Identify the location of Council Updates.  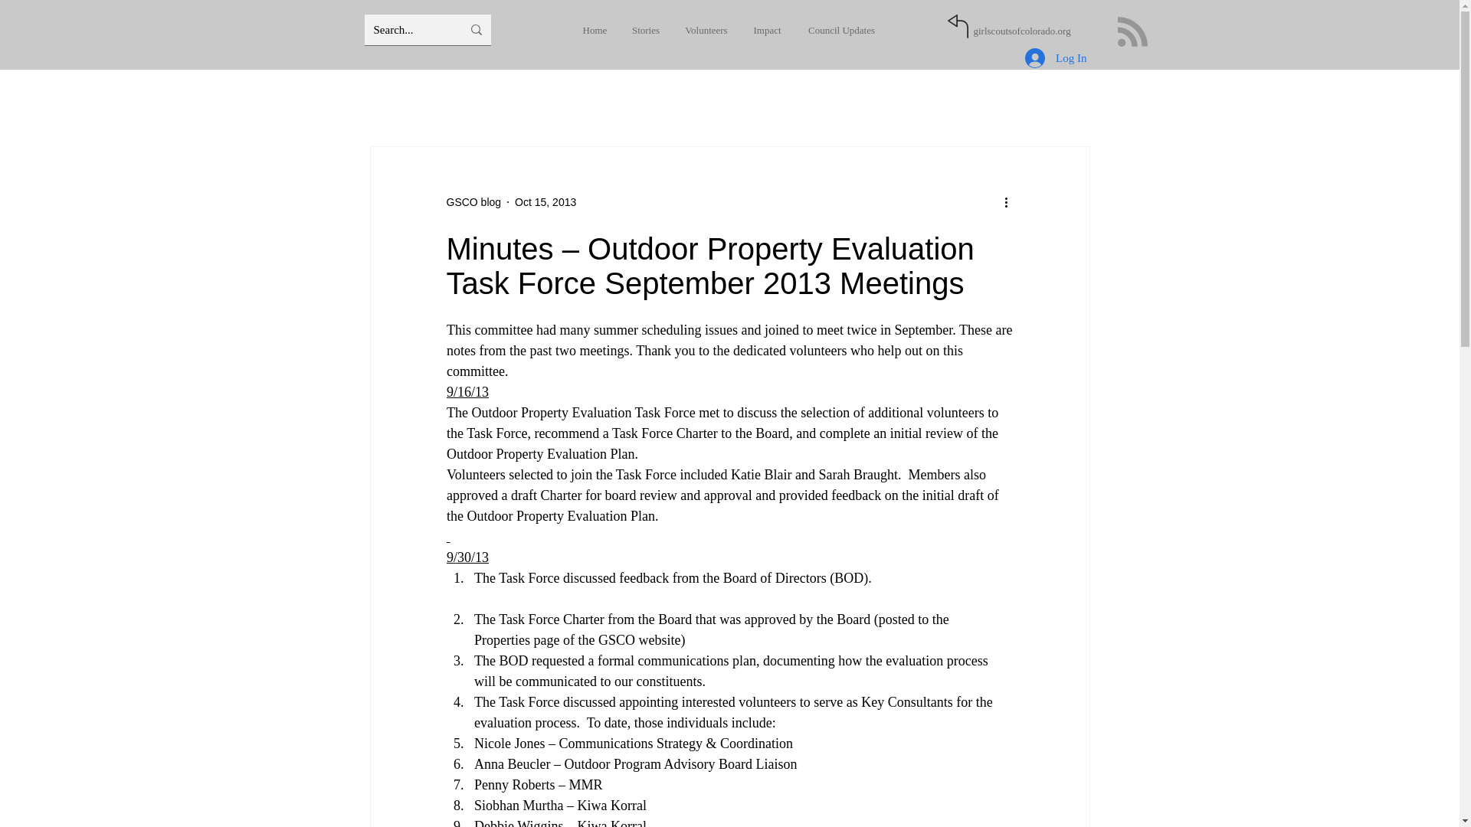
(837, 30).